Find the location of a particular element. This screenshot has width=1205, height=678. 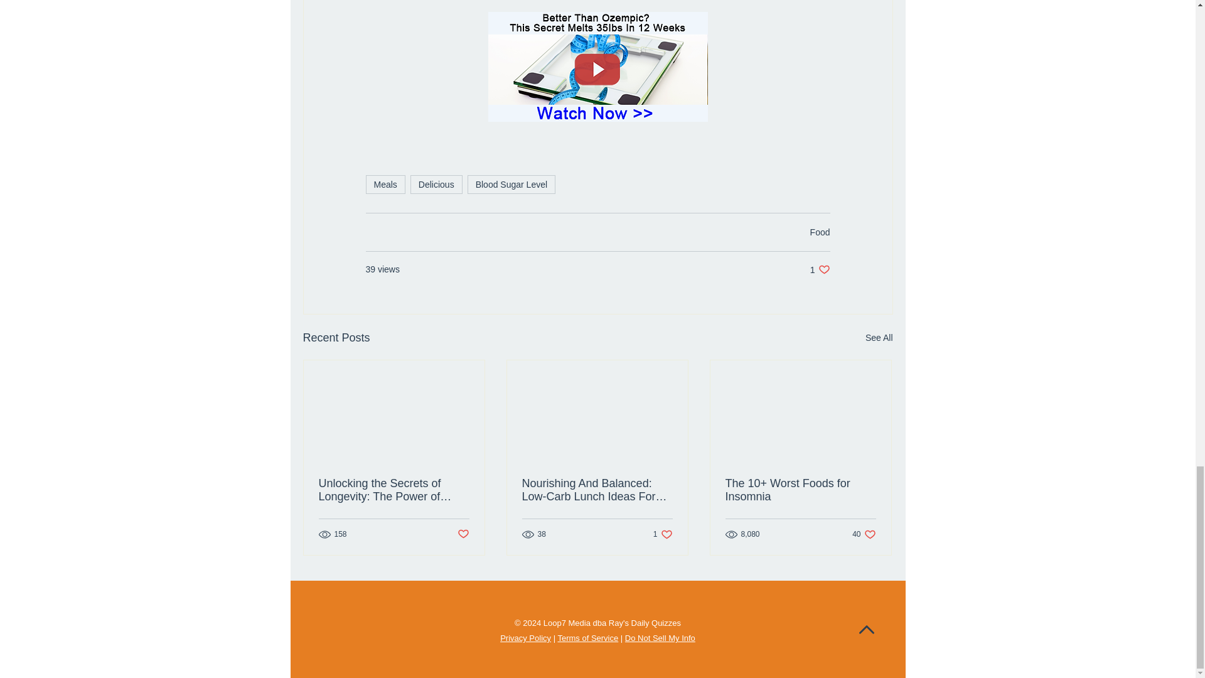

See All is located at coordinates (462, 534).